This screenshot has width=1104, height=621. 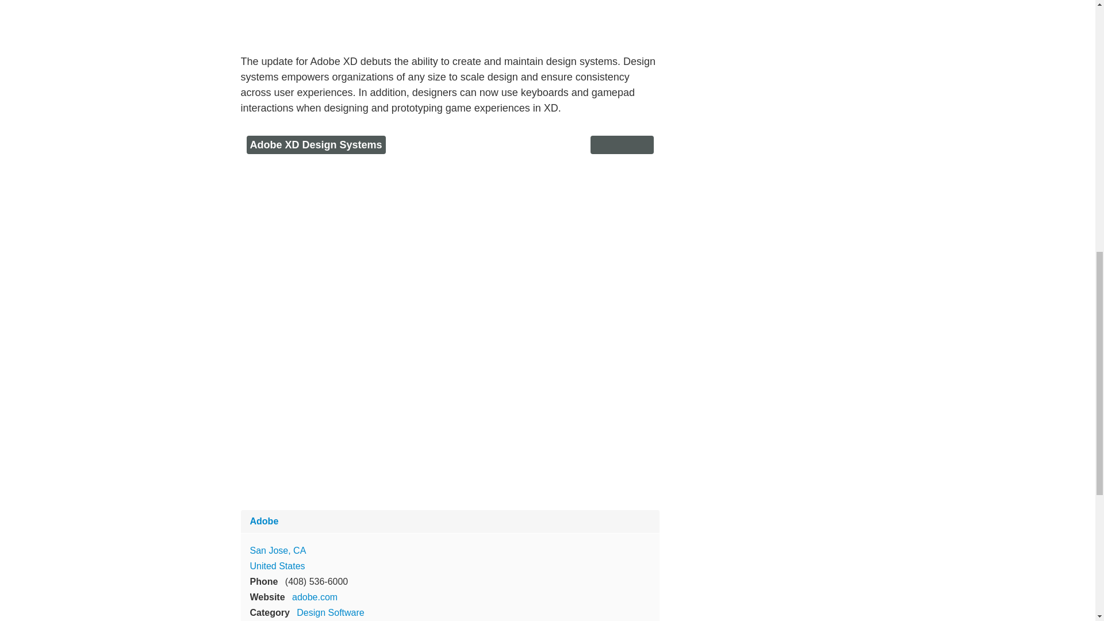 What do you see at coordinates (263, 521) in the screenshot?
I see `Adobe` at bounding box center [263, 521].